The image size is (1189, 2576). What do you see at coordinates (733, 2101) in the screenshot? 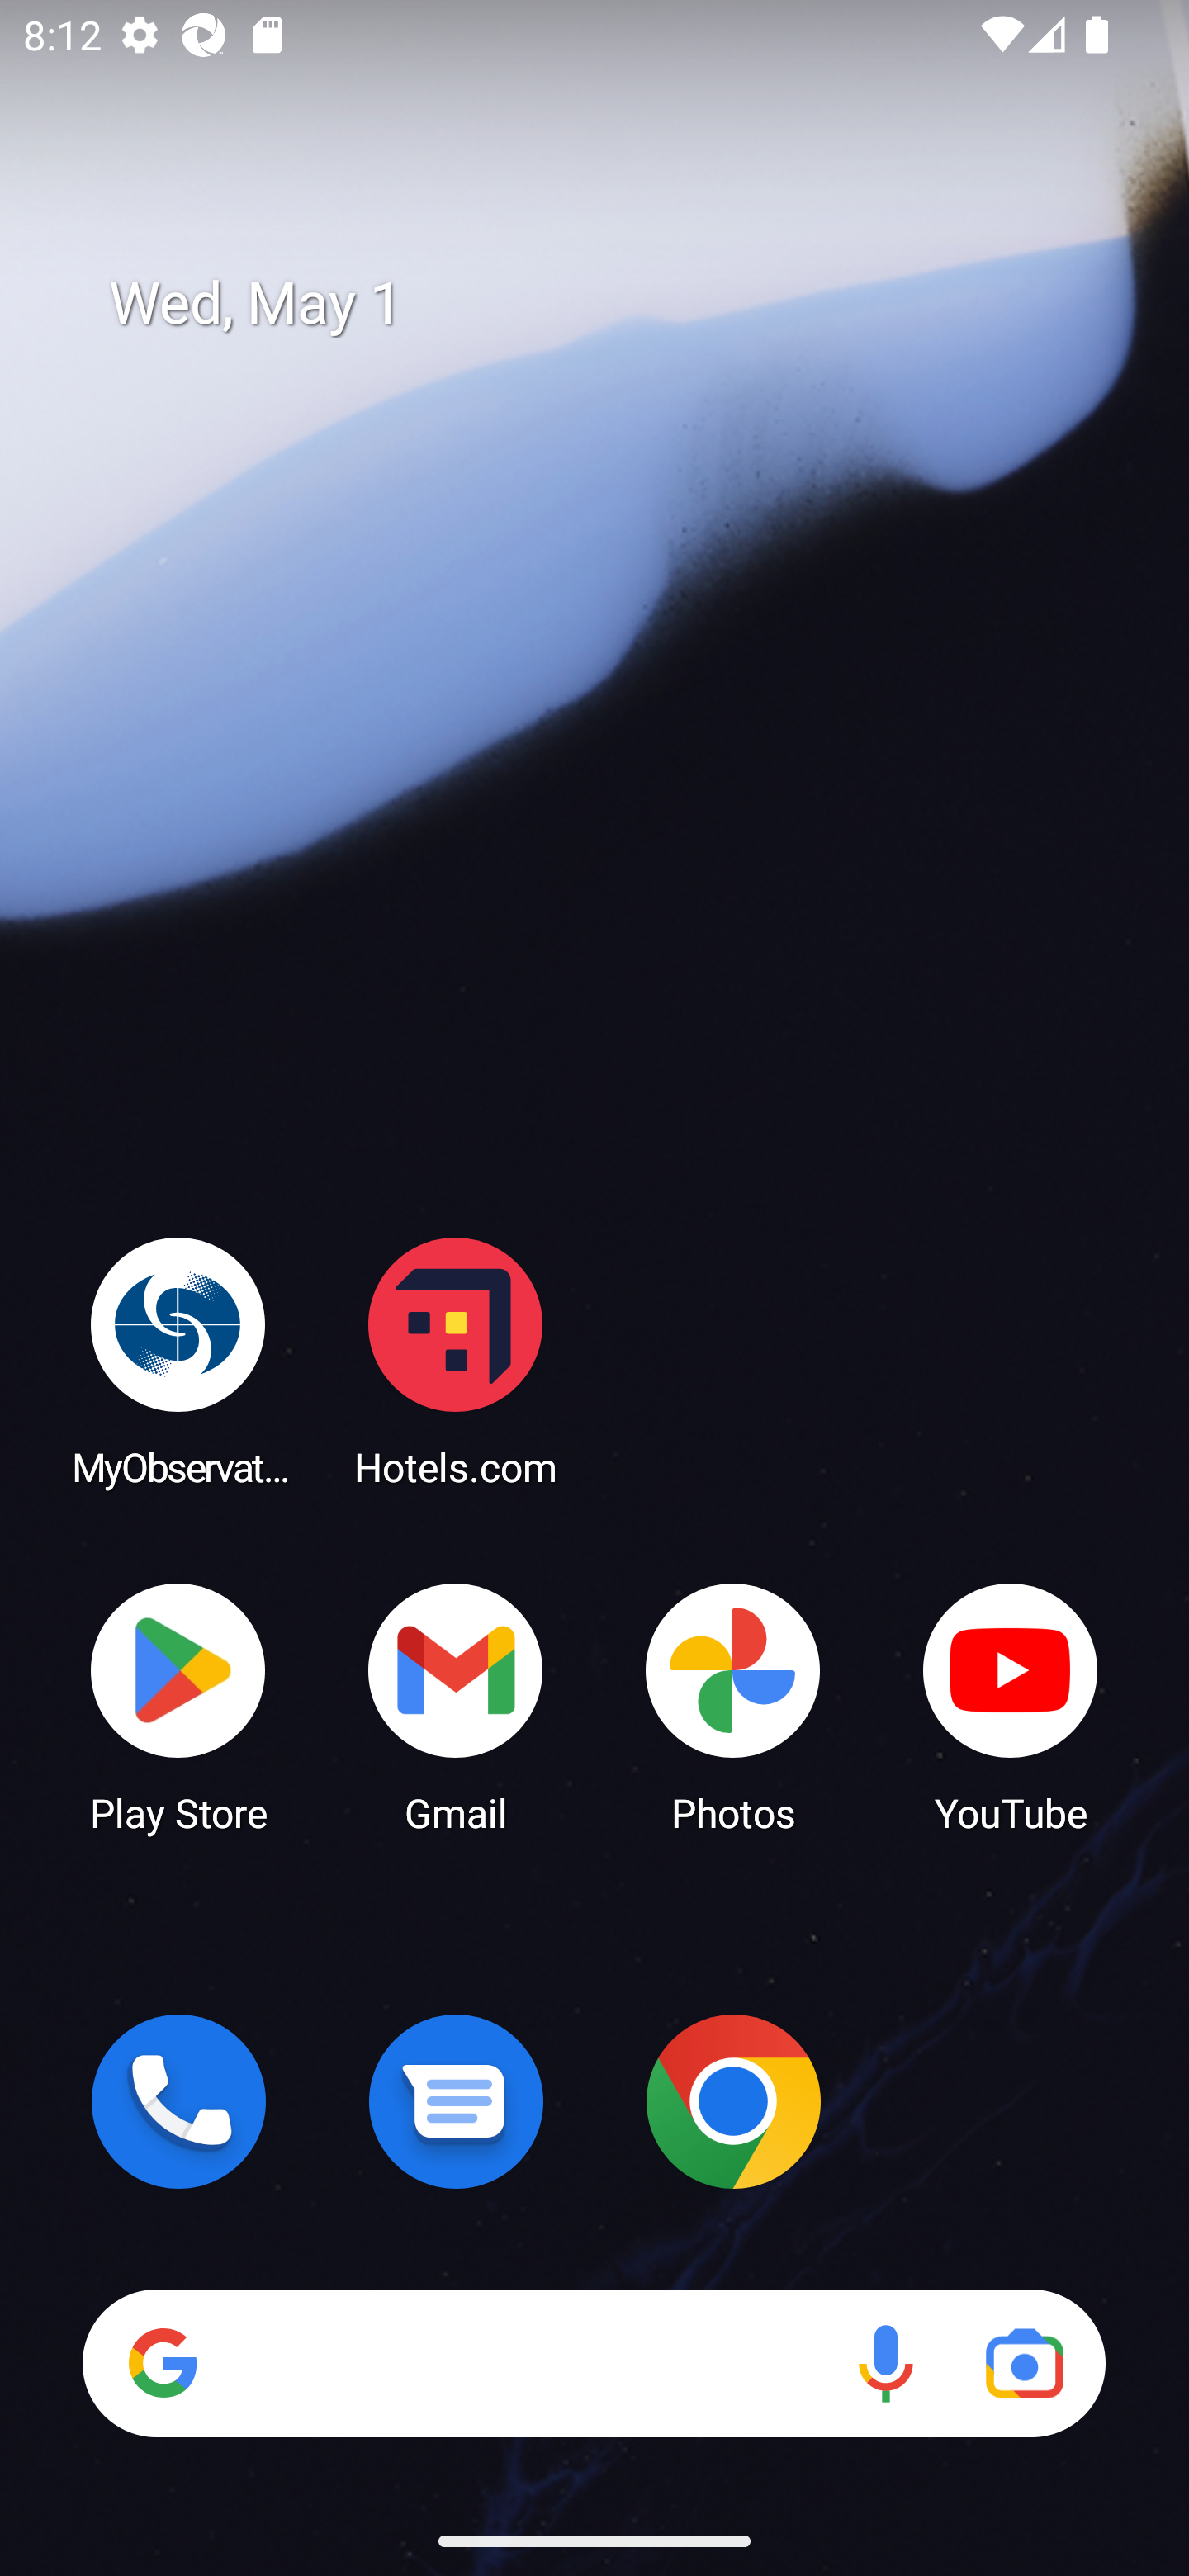
I see `Chrome` at bounding box center [733, 2101].